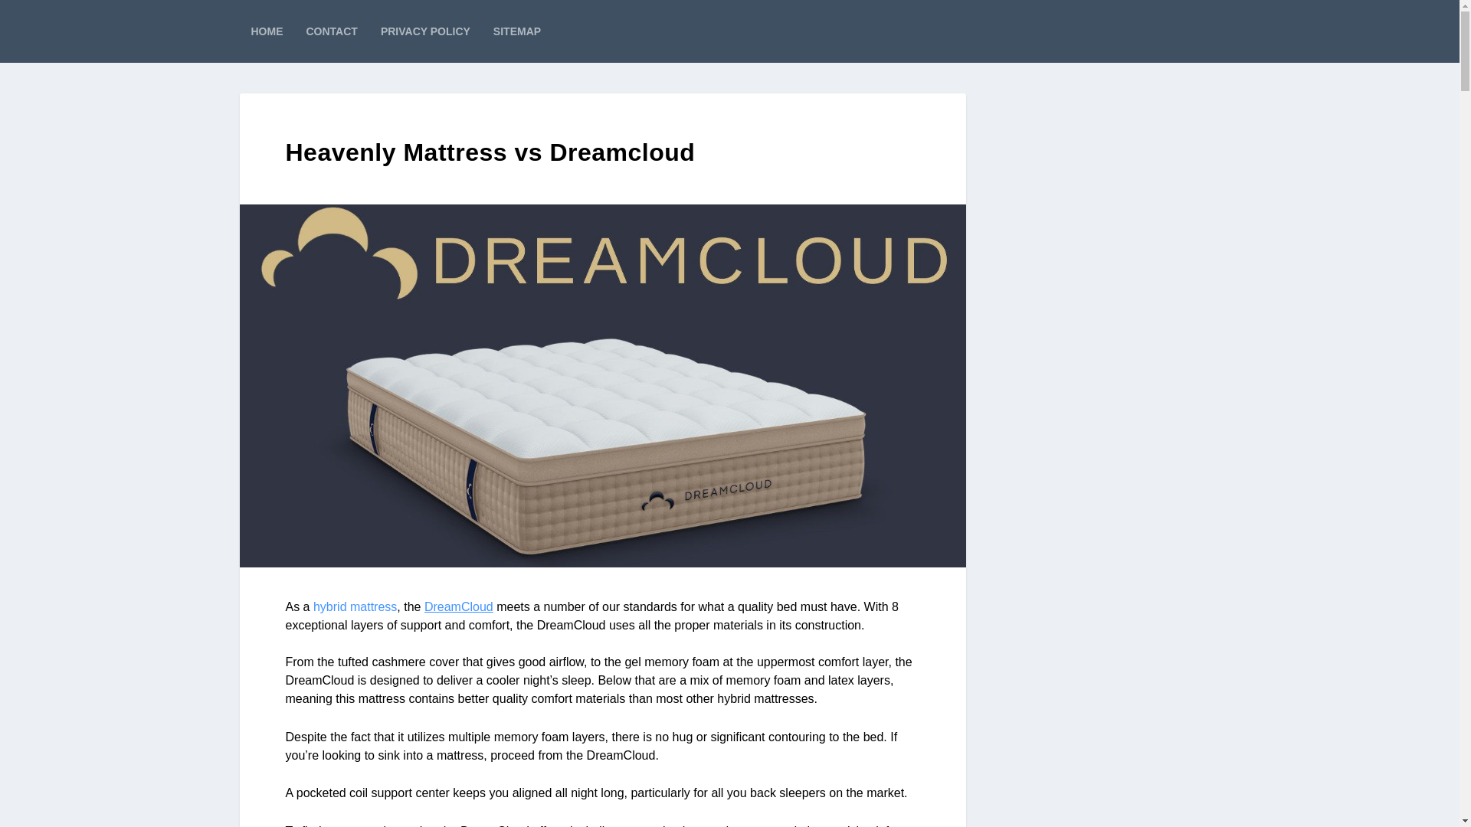 This screenshot has height=827, width=1471. What do you see at coordinates (426, 31) in the screenshot?
I see `PRIVACY POLICY` at bounding box center [426, 31].